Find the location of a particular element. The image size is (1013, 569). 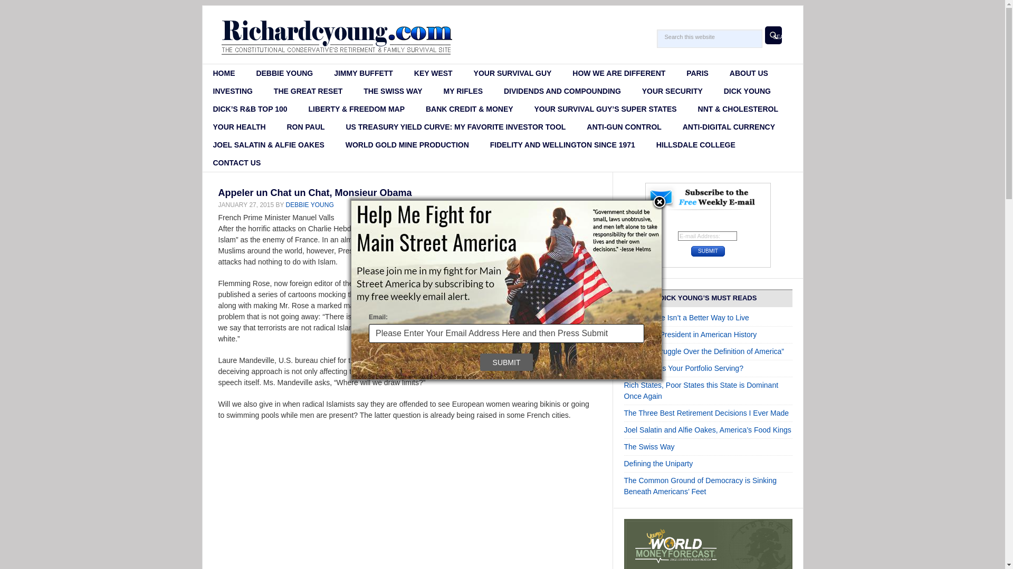

Search is located at coordinates (773, 35).